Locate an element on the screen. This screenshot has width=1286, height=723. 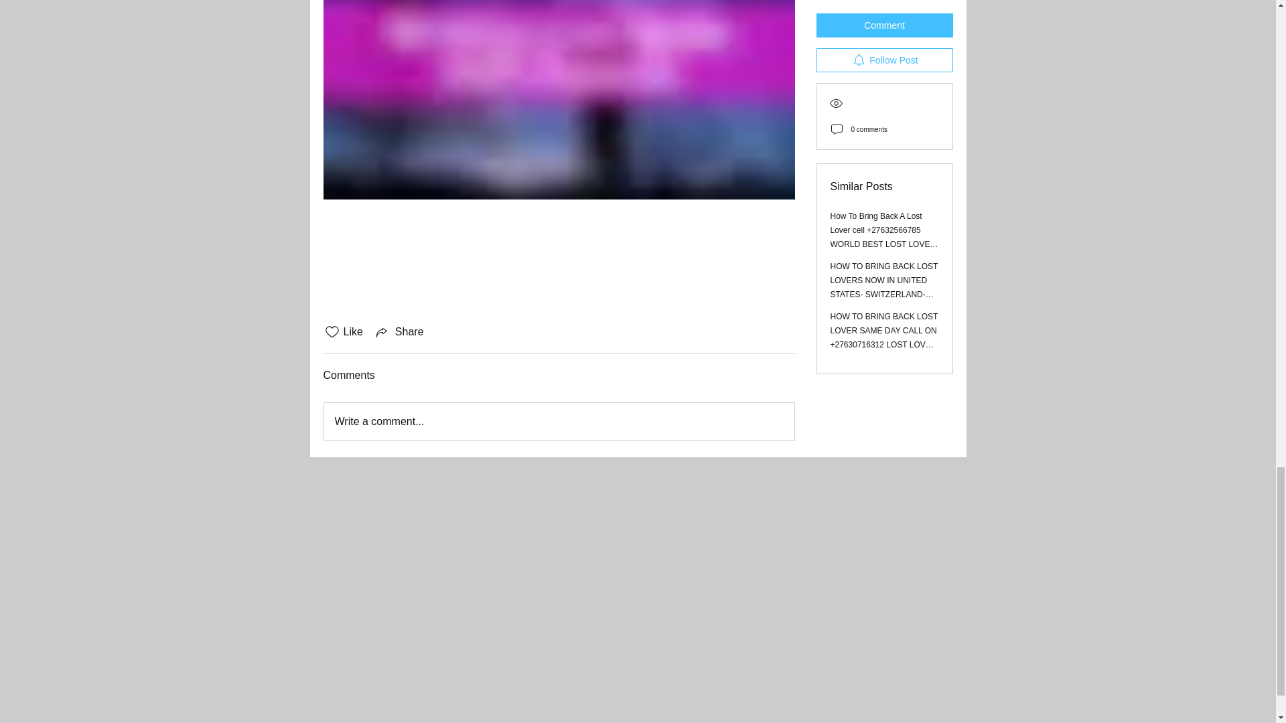
Write a comment... is located at coordinates (559, 421).